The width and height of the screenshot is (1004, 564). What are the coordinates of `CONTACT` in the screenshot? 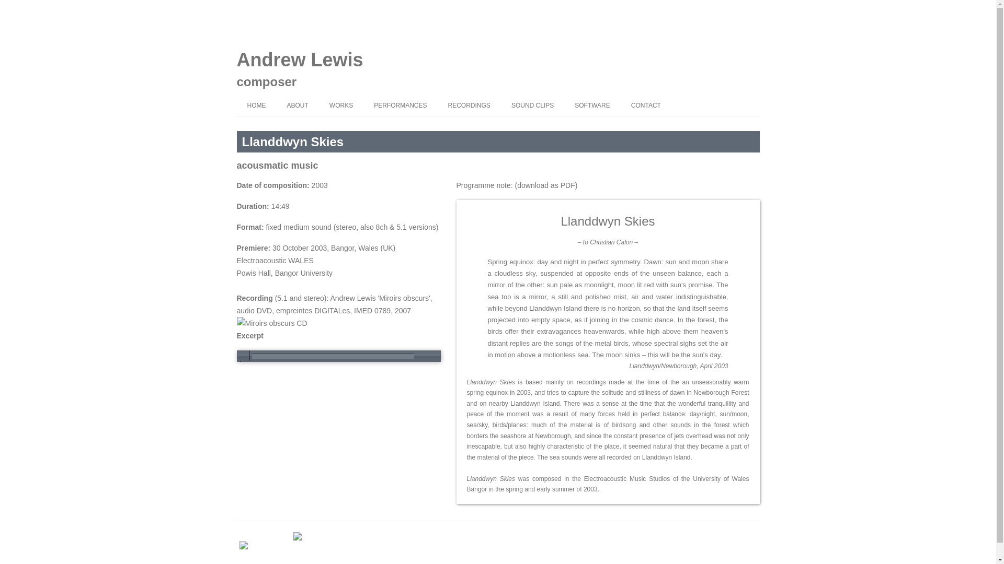 It's located at (646, 105).